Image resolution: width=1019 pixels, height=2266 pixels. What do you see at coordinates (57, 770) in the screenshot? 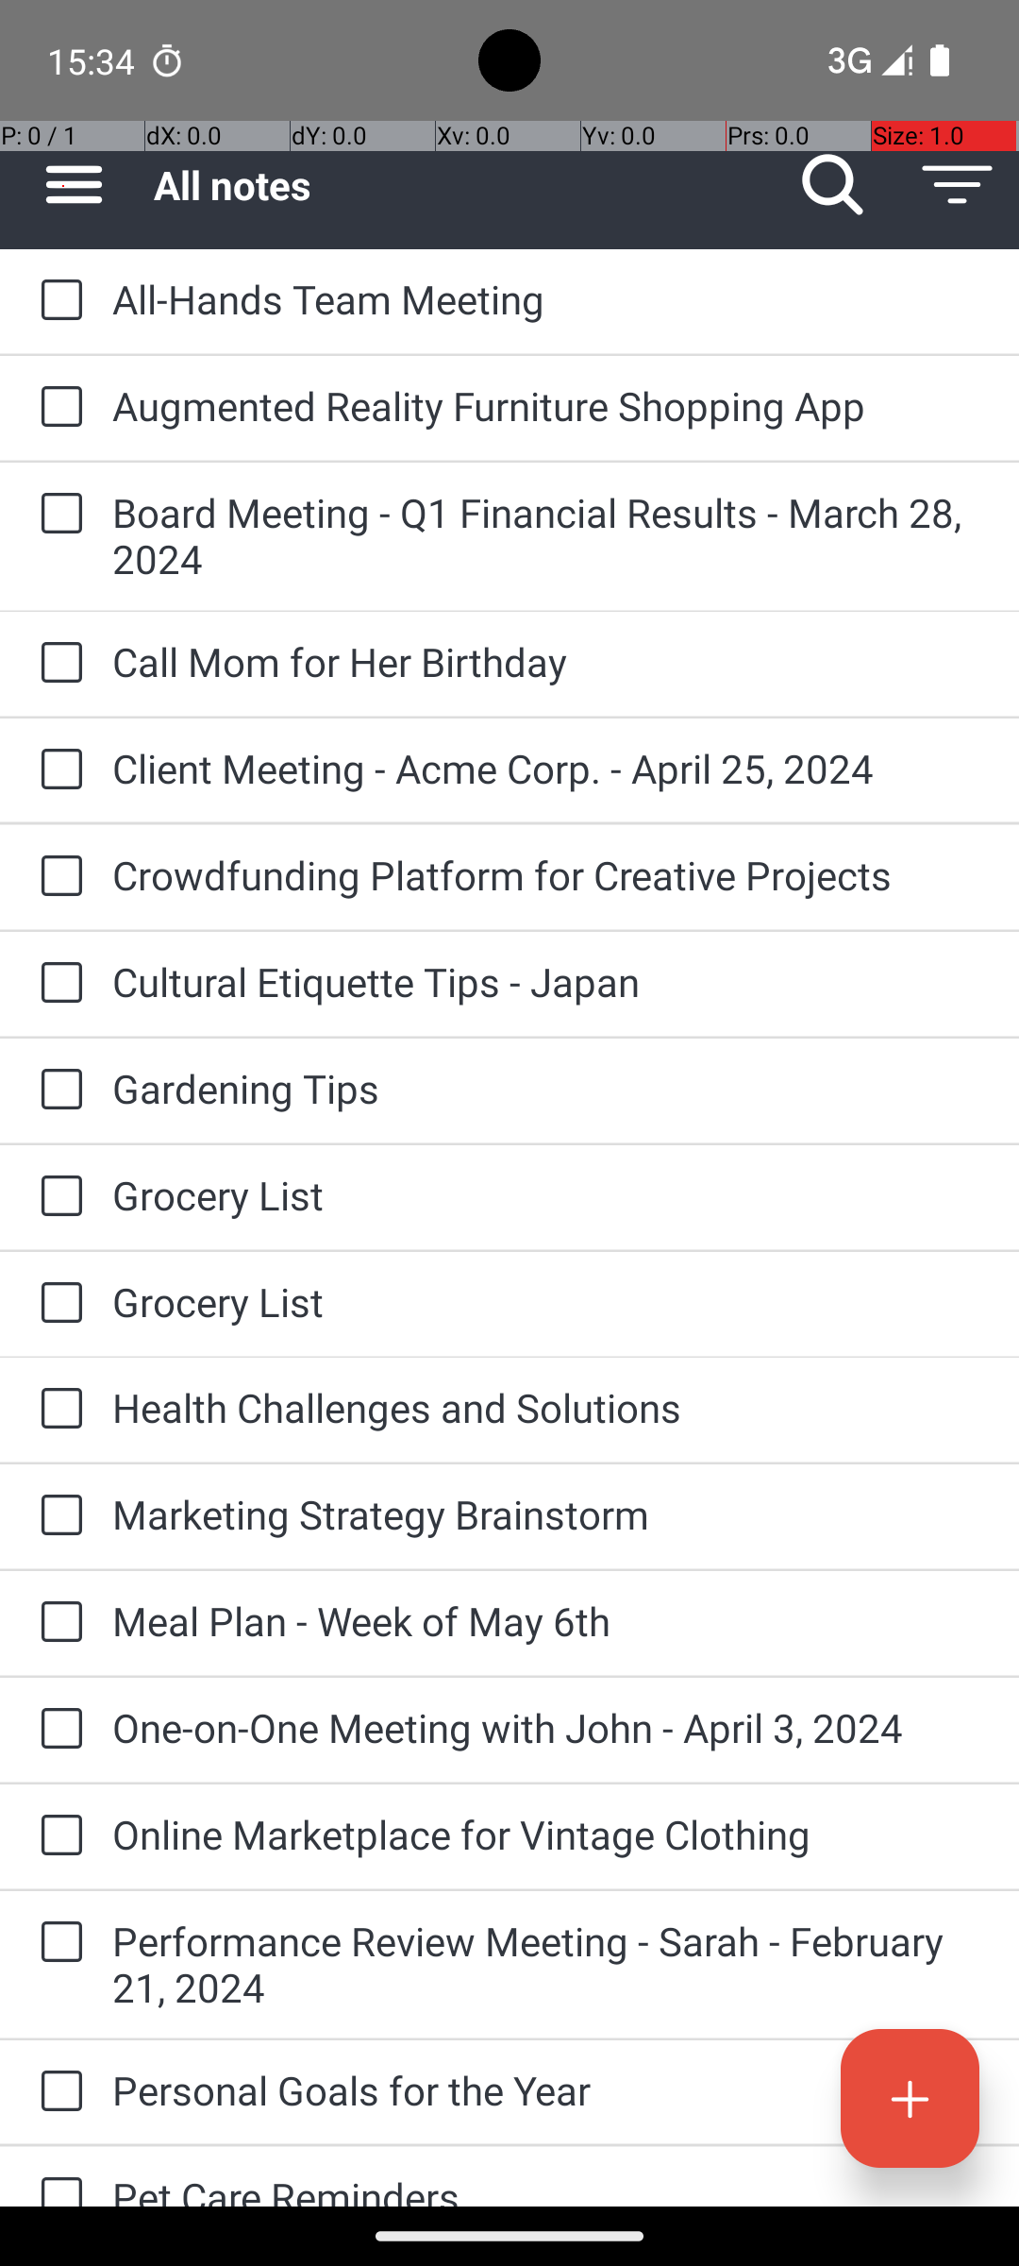
I see `to-do: Client Meeting - Acme Corp. - April 25, 2024` at bounding box center [57, 770].